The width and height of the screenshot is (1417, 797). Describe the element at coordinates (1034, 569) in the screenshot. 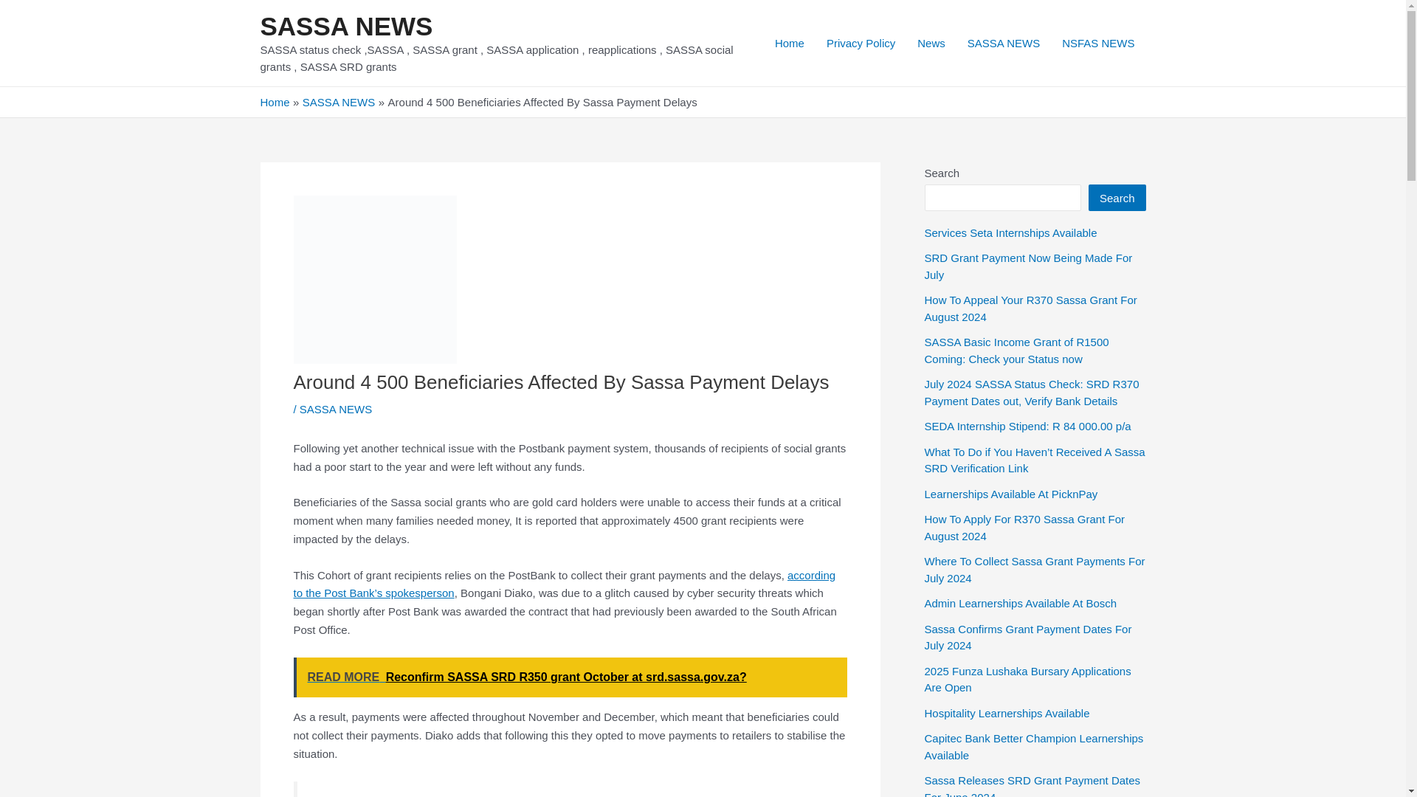

I see `Where To Collect Sassa Grant Payments For July 2024` at that location.